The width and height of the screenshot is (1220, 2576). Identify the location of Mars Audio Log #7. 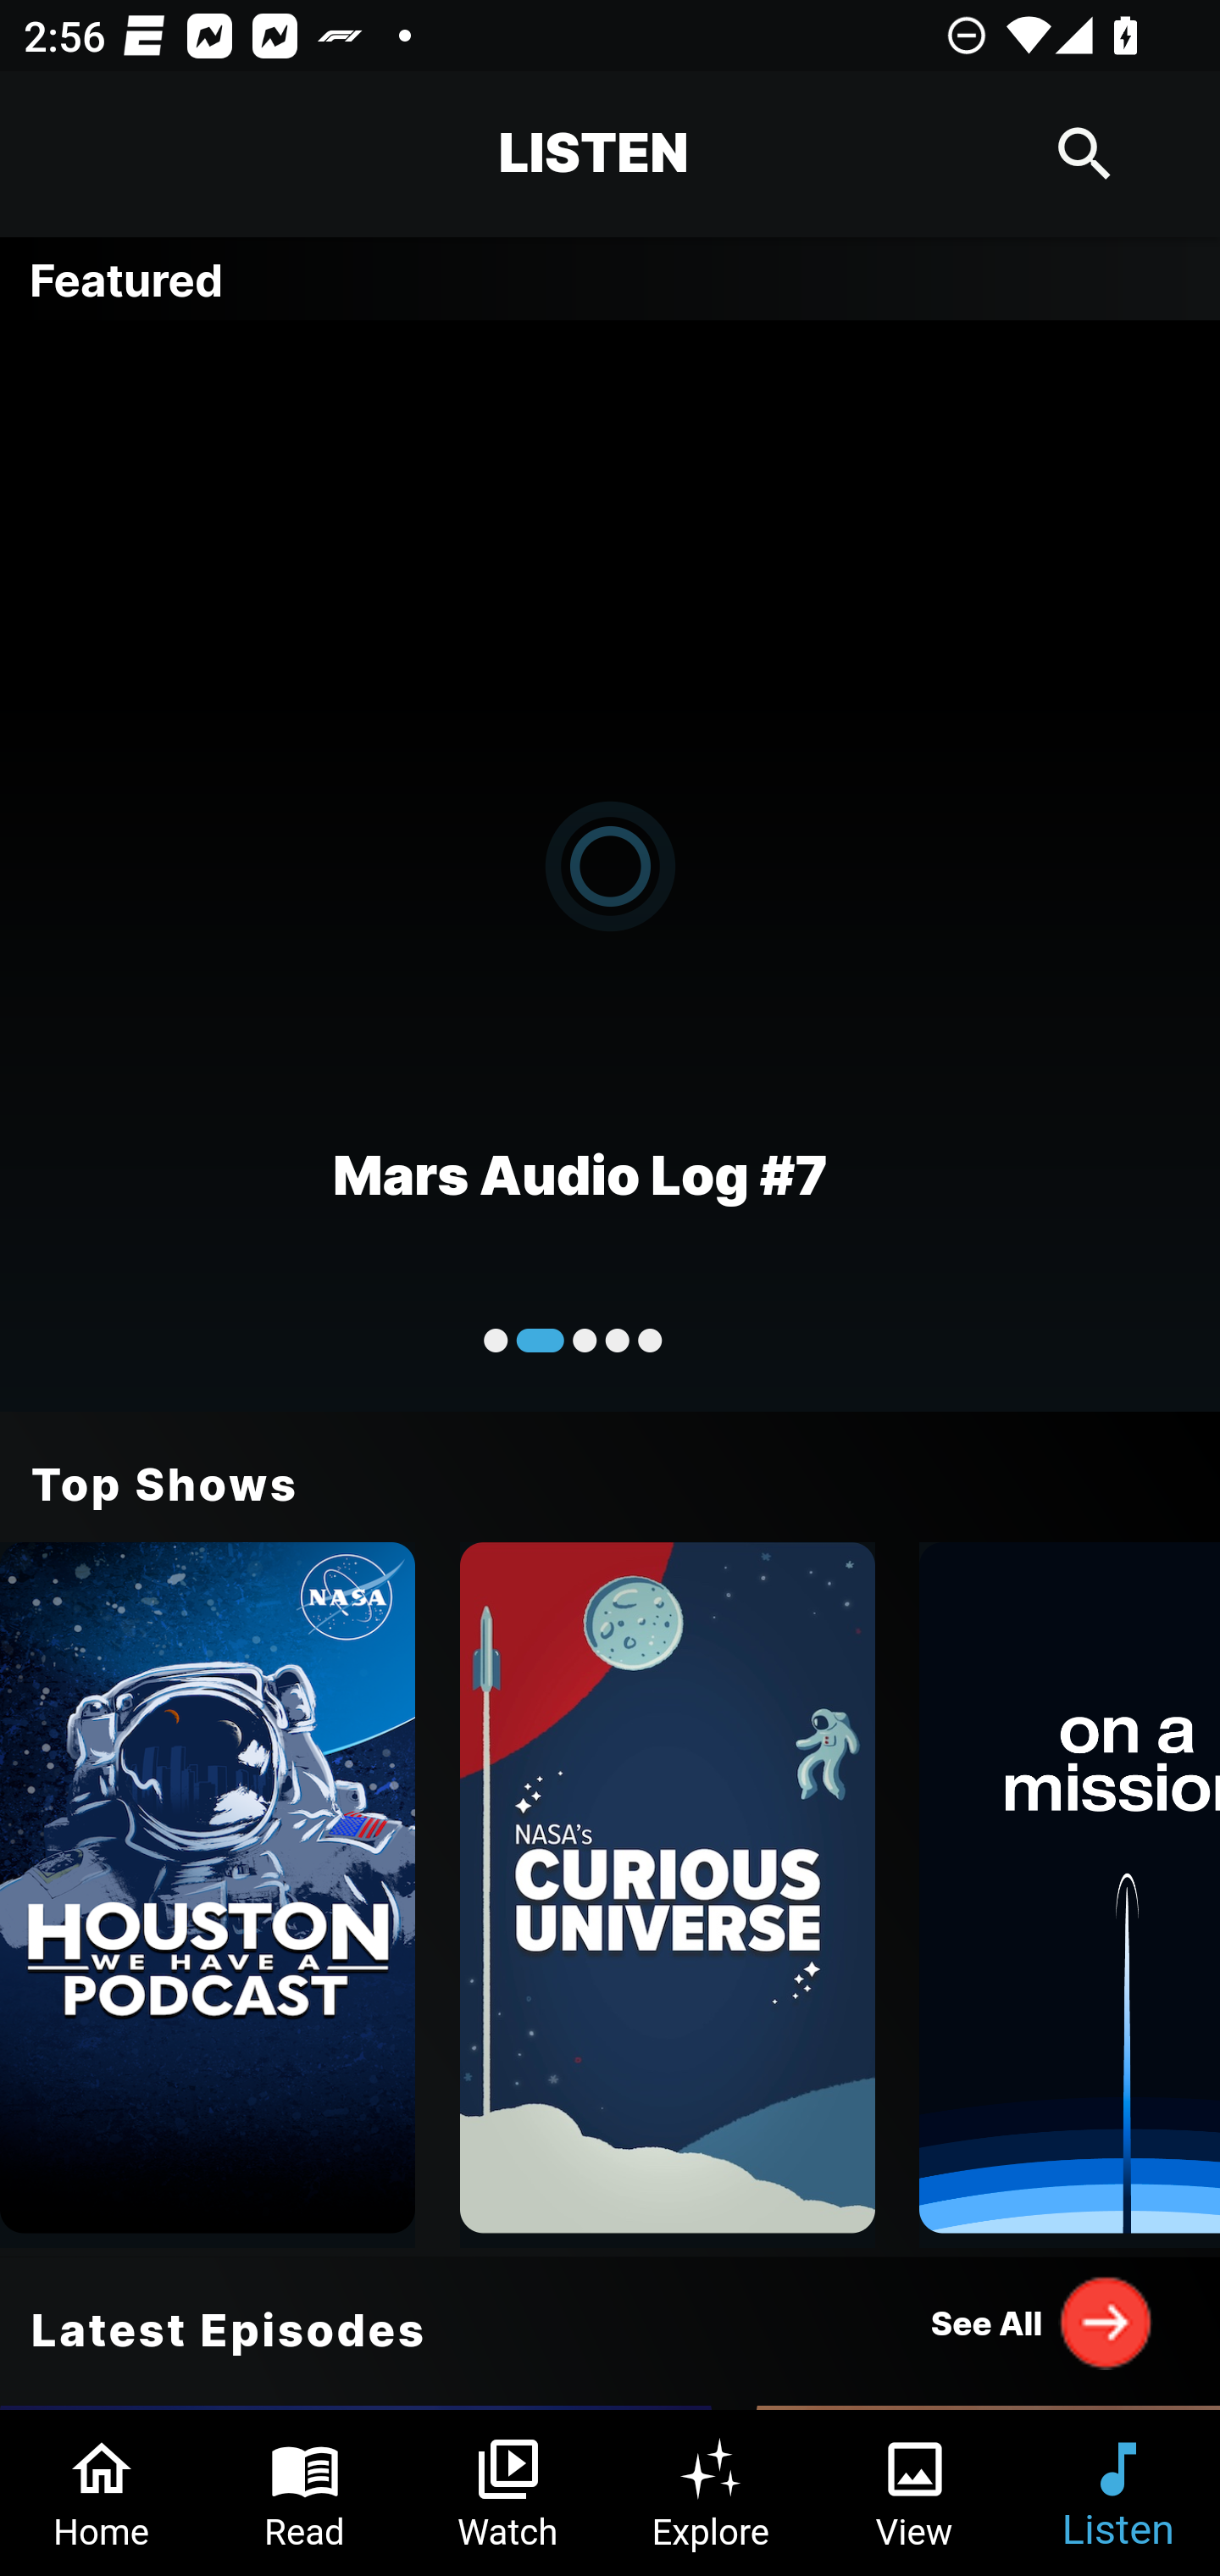
(610, 864).